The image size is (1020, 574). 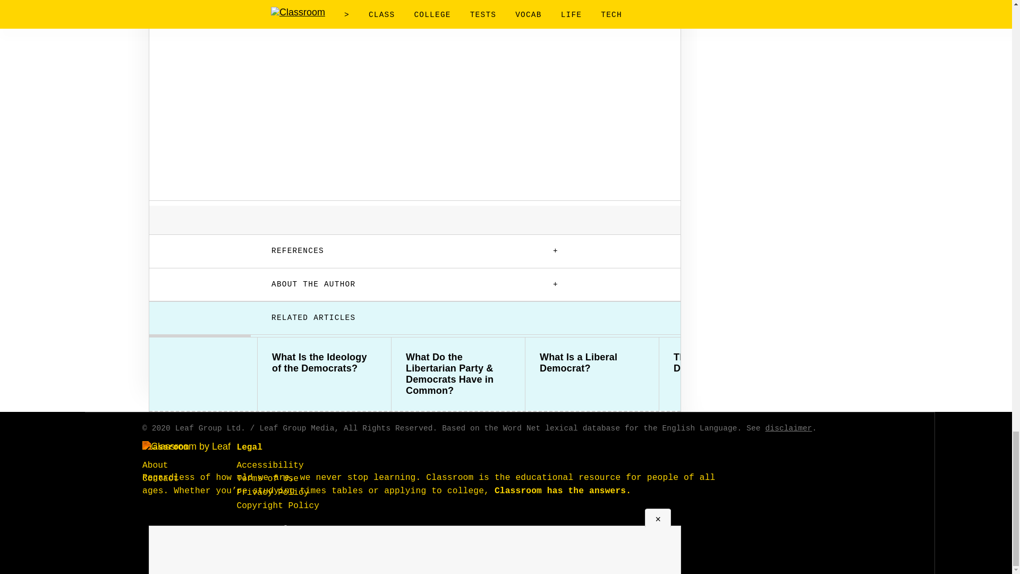 What do you see at coordinates (155, 466) in the screenshot?
I see `About` at bounding box center [155, 466].